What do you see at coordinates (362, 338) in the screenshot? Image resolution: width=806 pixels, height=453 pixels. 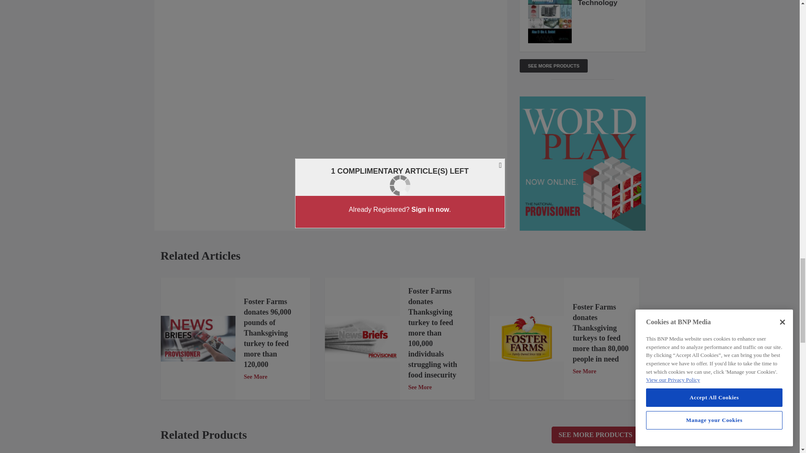 I see `newsbriefs` at bounding box center [362, 338].